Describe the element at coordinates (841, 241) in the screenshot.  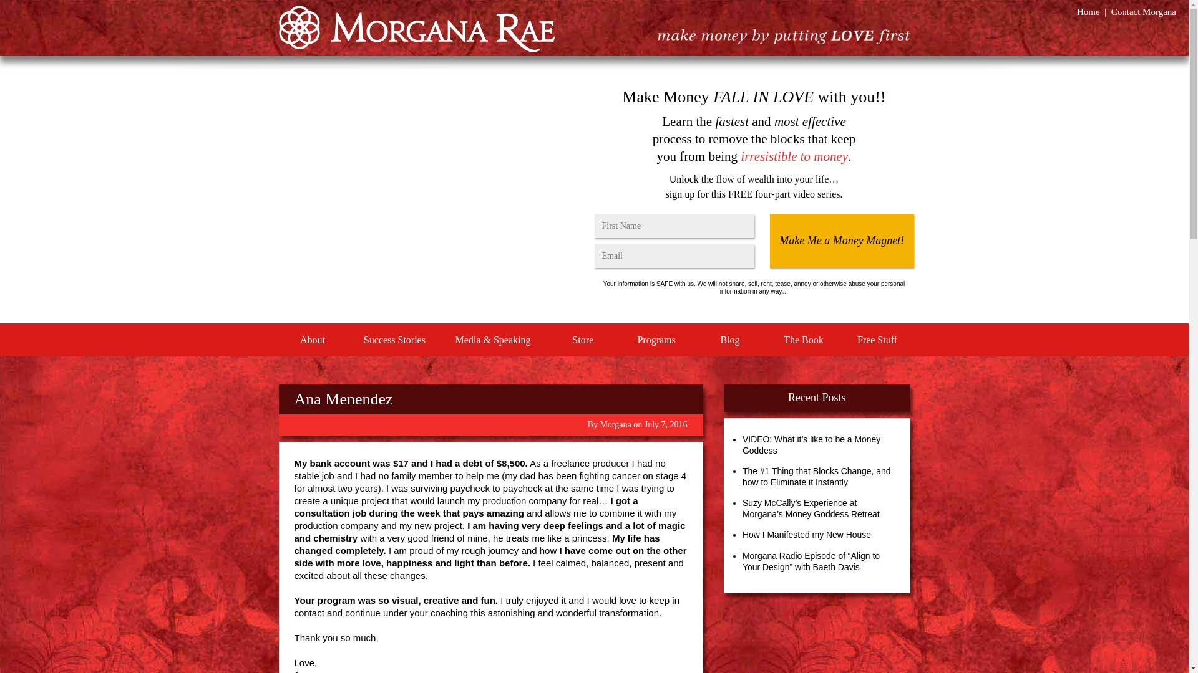
I see `Make Me a Money Magnet!` at that location.